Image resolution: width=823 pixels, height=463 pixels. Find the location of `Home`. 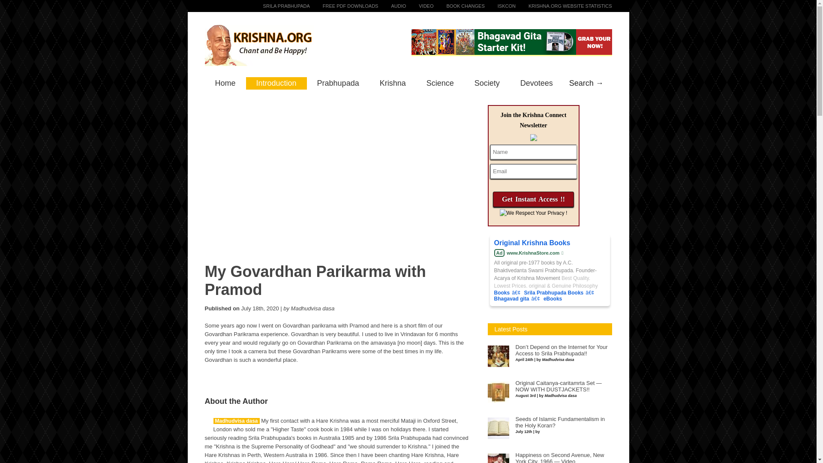

Home is located at coordinates (225, 83).